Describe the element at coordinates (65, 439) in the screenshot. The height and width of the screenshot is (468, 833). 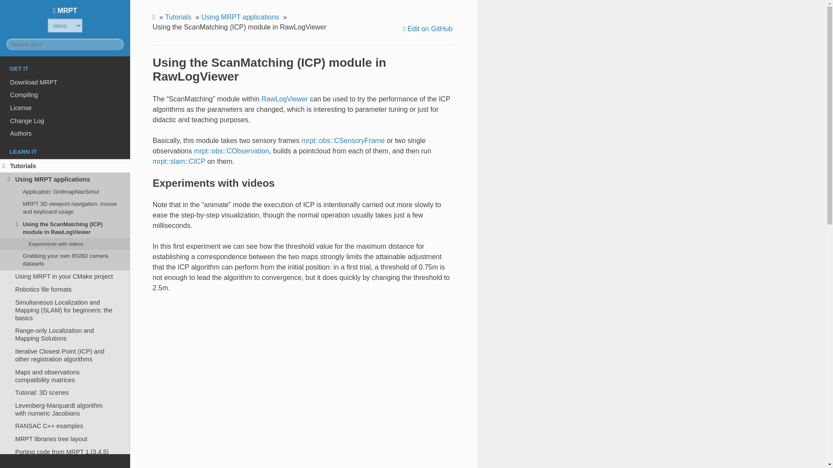
I see `MRPT libraries tree layout` at that location.